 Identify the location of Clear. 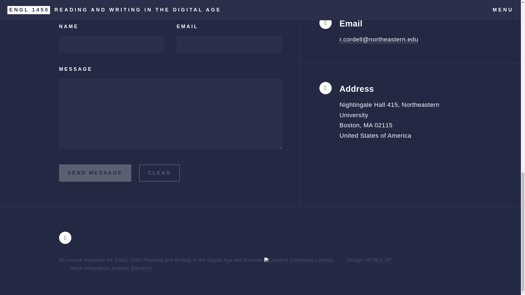
(159, 173).